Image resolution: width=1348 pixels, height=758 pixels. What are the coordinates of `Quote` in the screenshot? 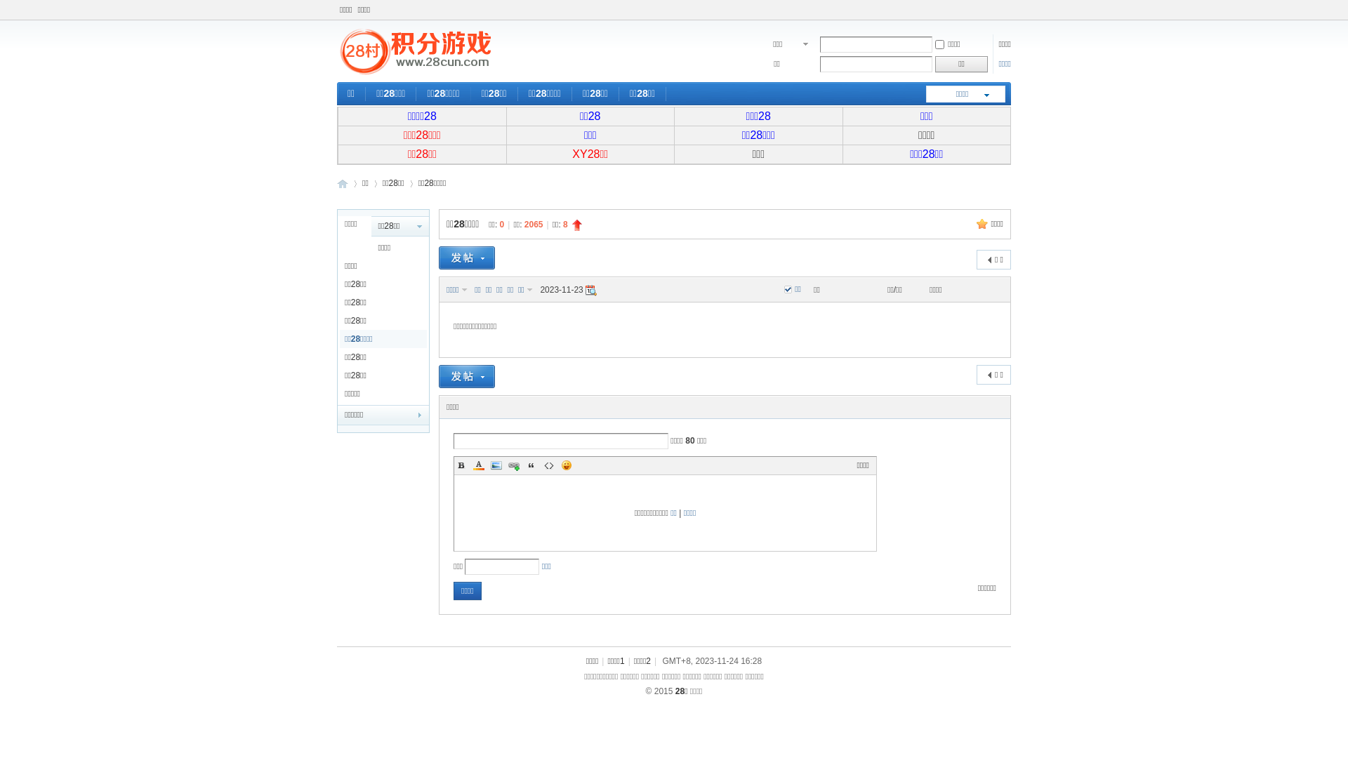 It's located at (531, 465).